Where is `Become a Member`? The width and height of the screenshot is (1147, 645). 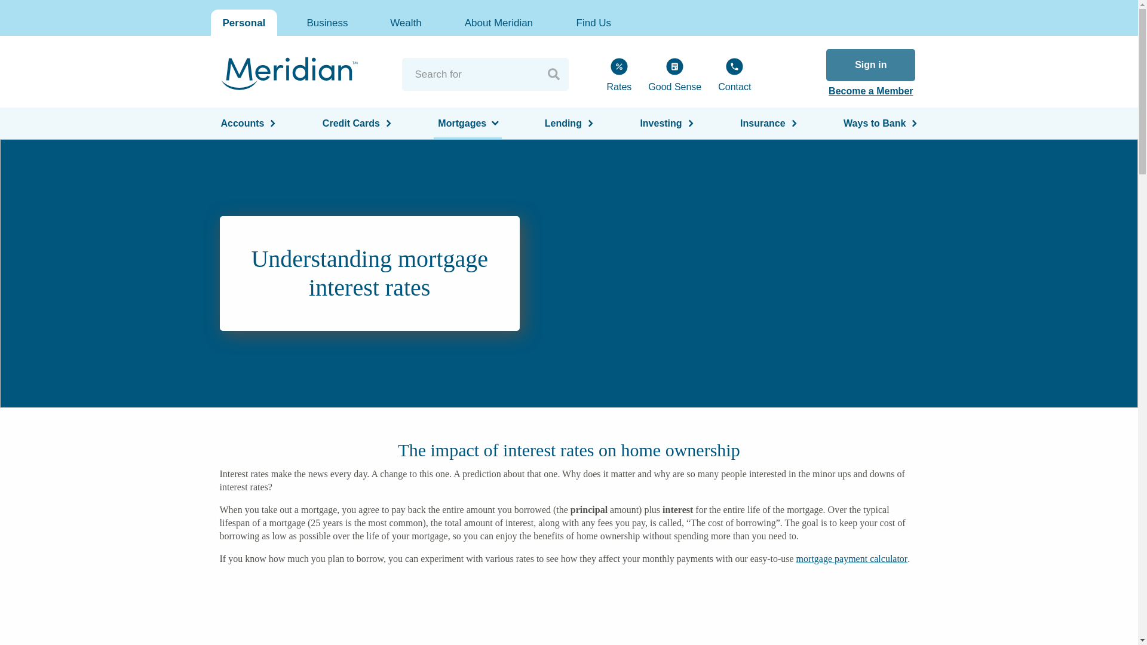 Become a Member is located at coordinates (870, 92).